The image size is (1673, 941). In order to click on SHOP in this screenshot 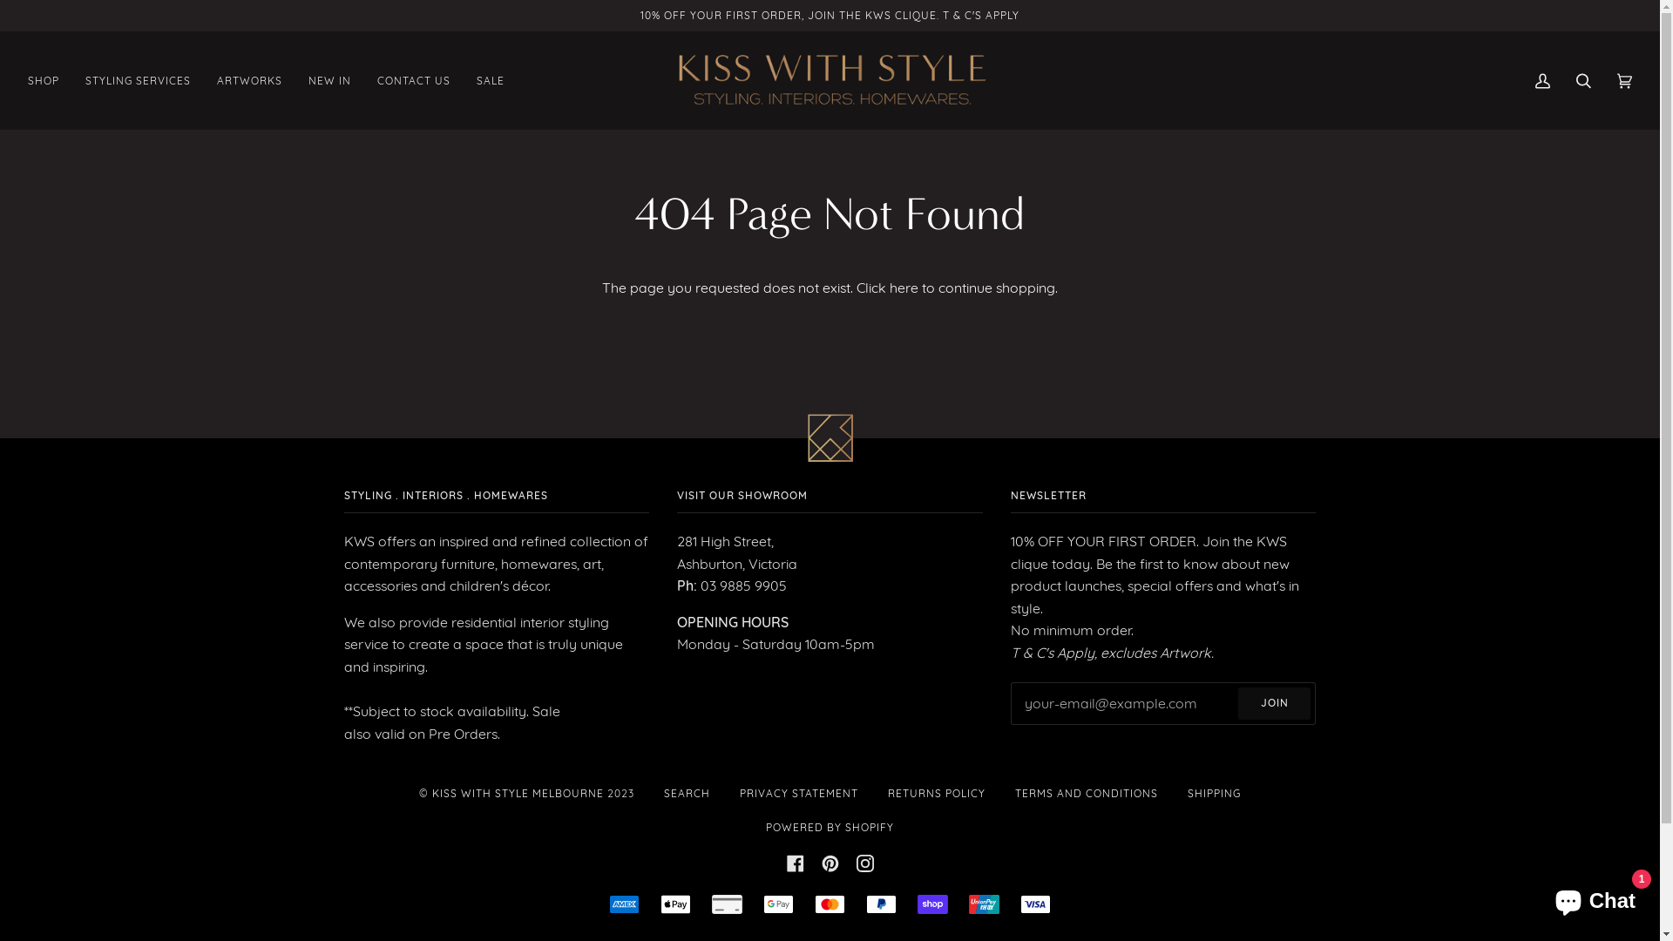, I will do `click(44, 80)`.